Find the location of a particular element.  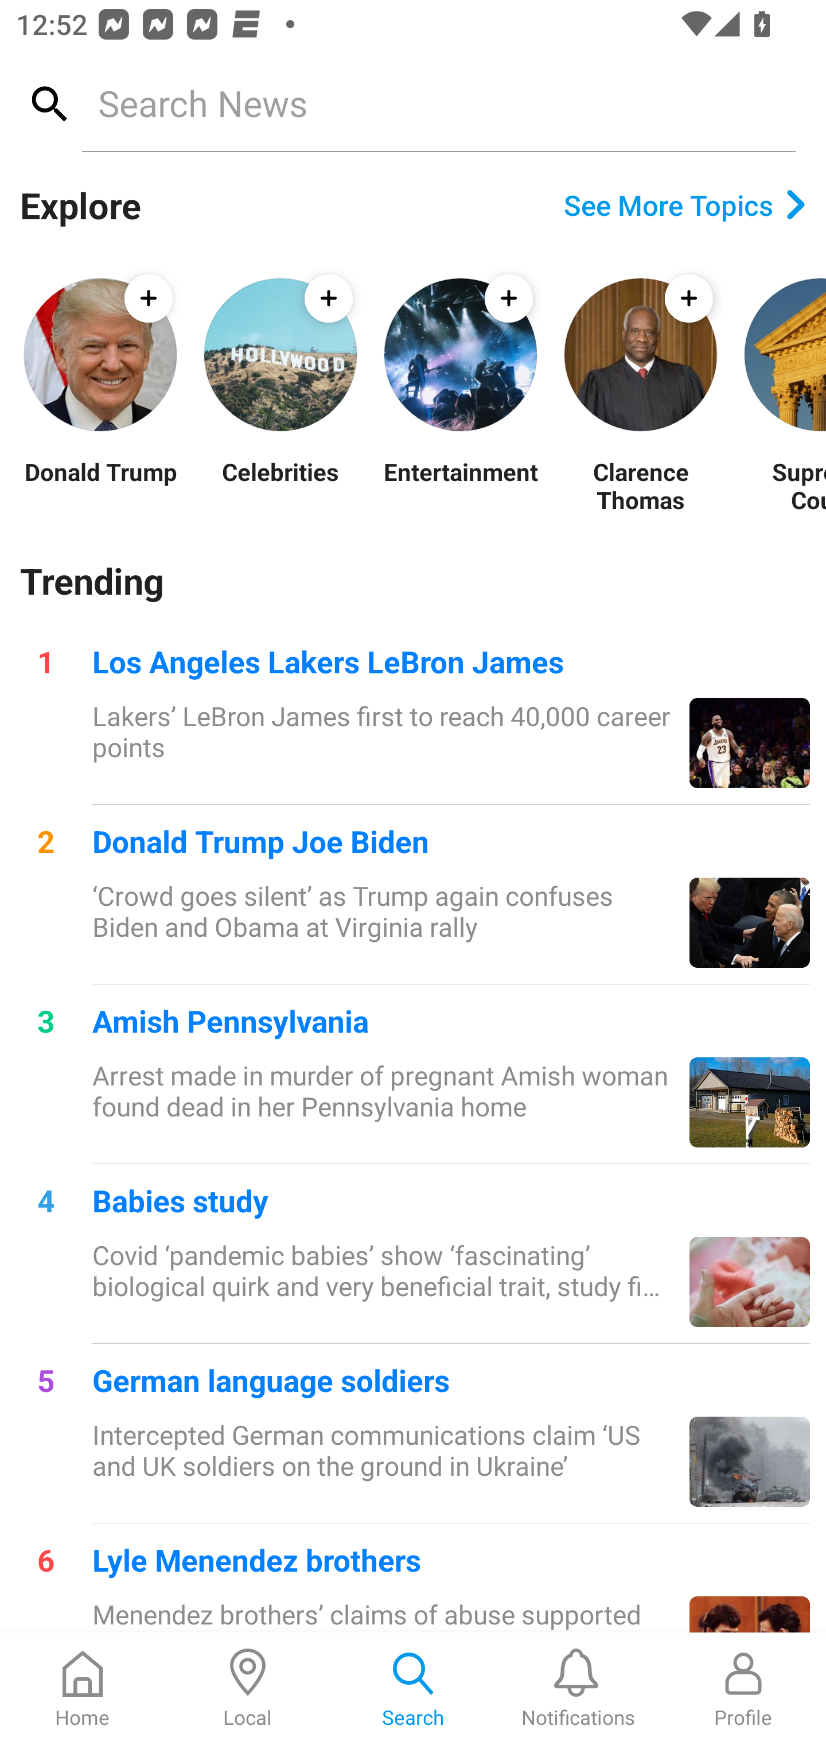

Search News is located at coordinates (438, 103).